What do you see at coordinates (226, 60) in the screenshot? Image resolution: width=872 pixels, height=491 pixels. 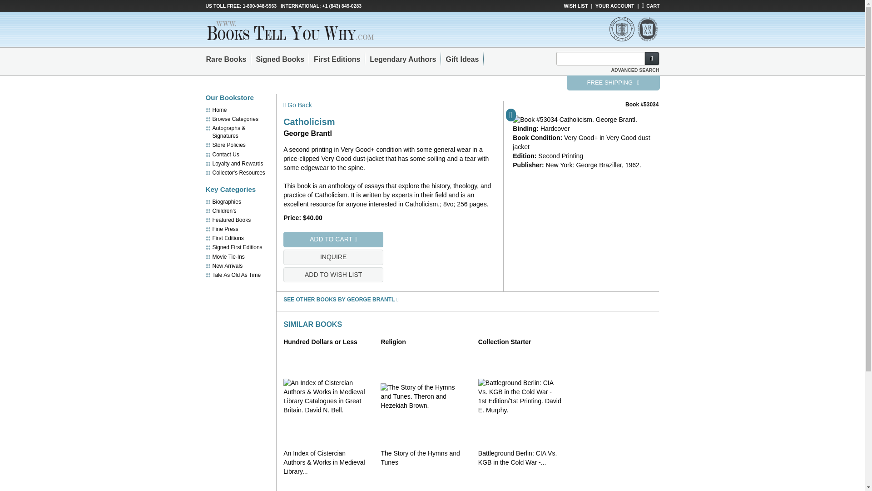 I see `Rare Books` at bounding box center [226, 60].